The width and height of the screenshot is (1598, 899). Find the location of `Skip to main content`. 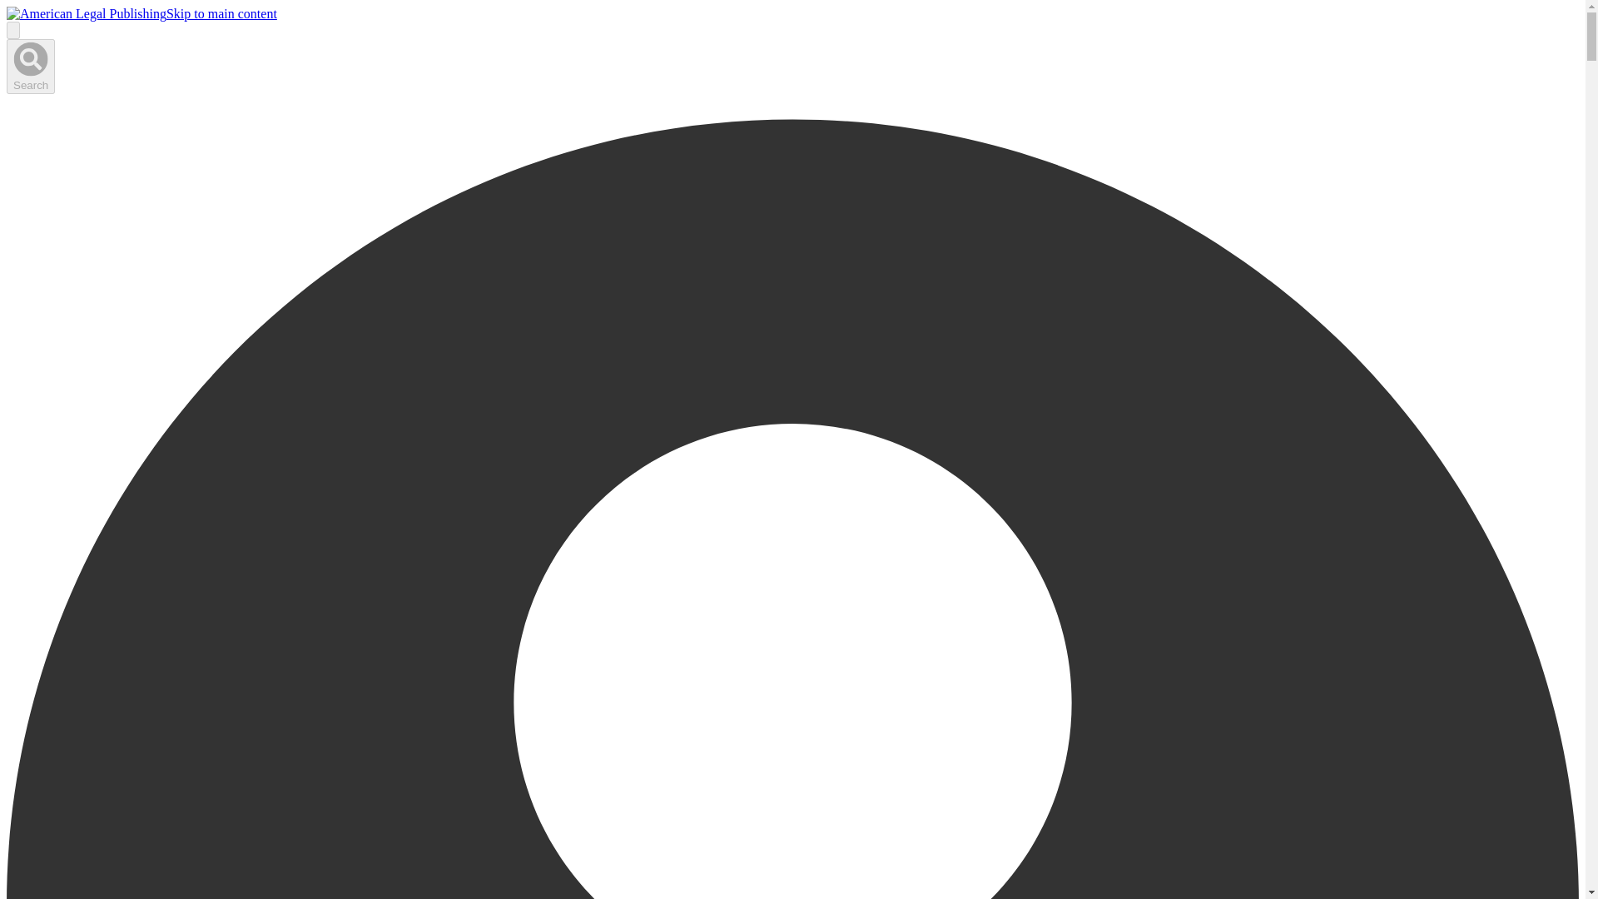

Skip to main content is located at coordinates (221, 13).